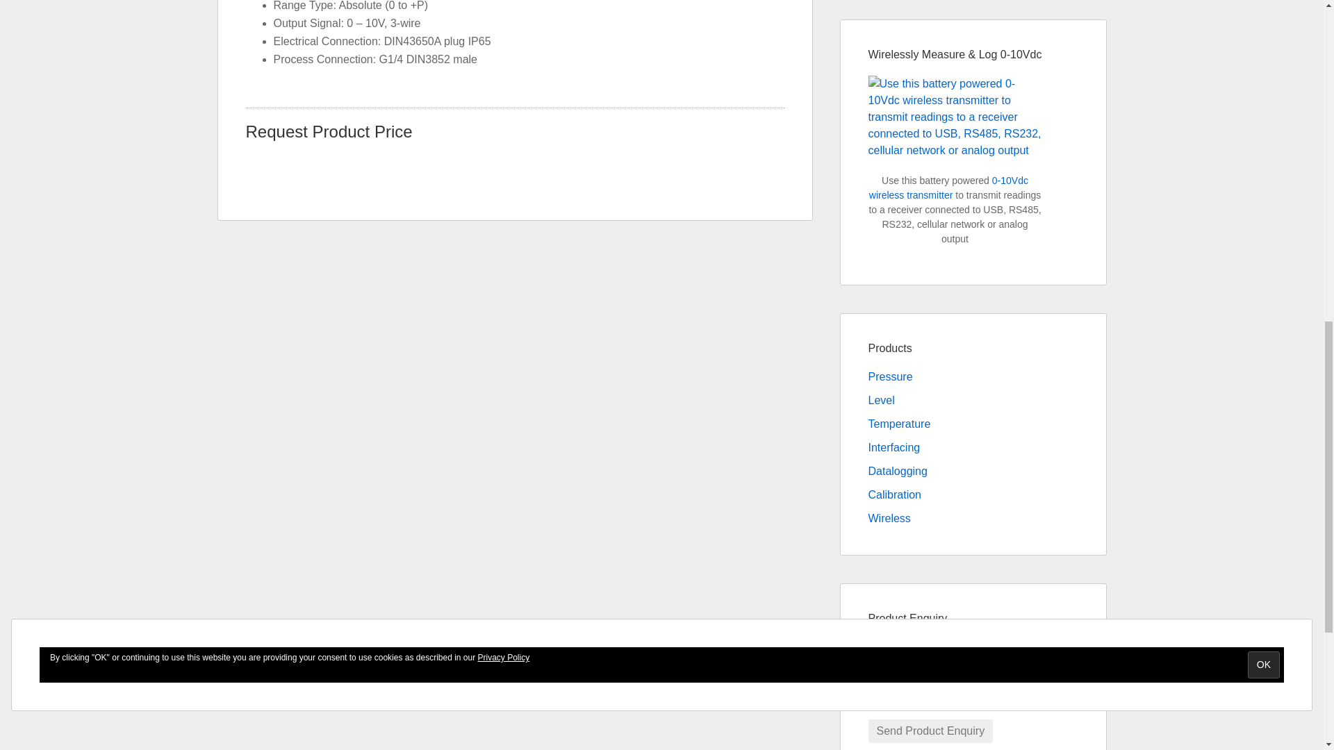 This screenshot has width=1334, height=750. Describe the element at coordinates (895, 494) in the screenshot. I see `Calibration` at that location.